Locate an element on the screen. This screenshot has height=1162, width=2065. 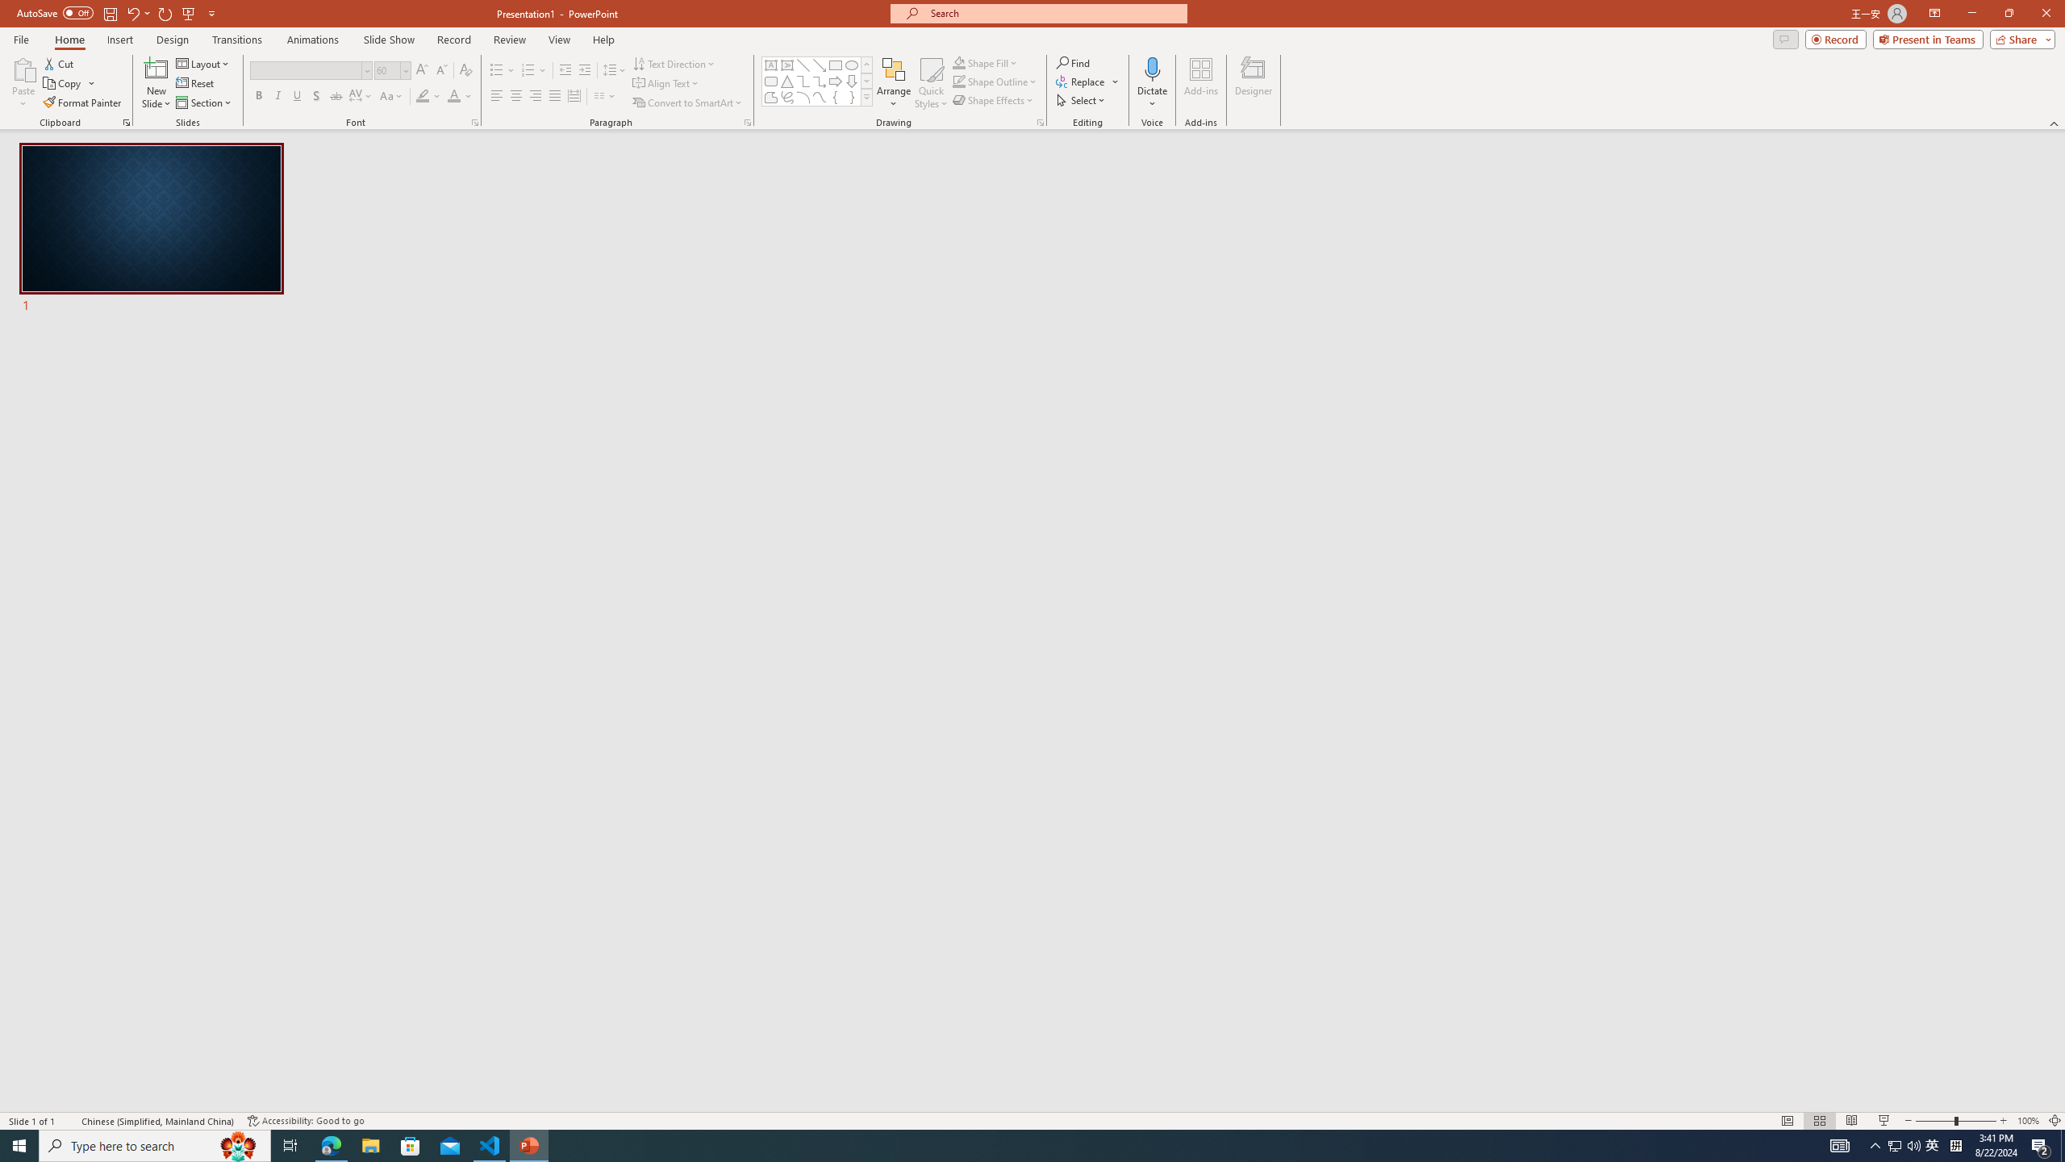
Clear Formatting is located at coordinates (465, 71).